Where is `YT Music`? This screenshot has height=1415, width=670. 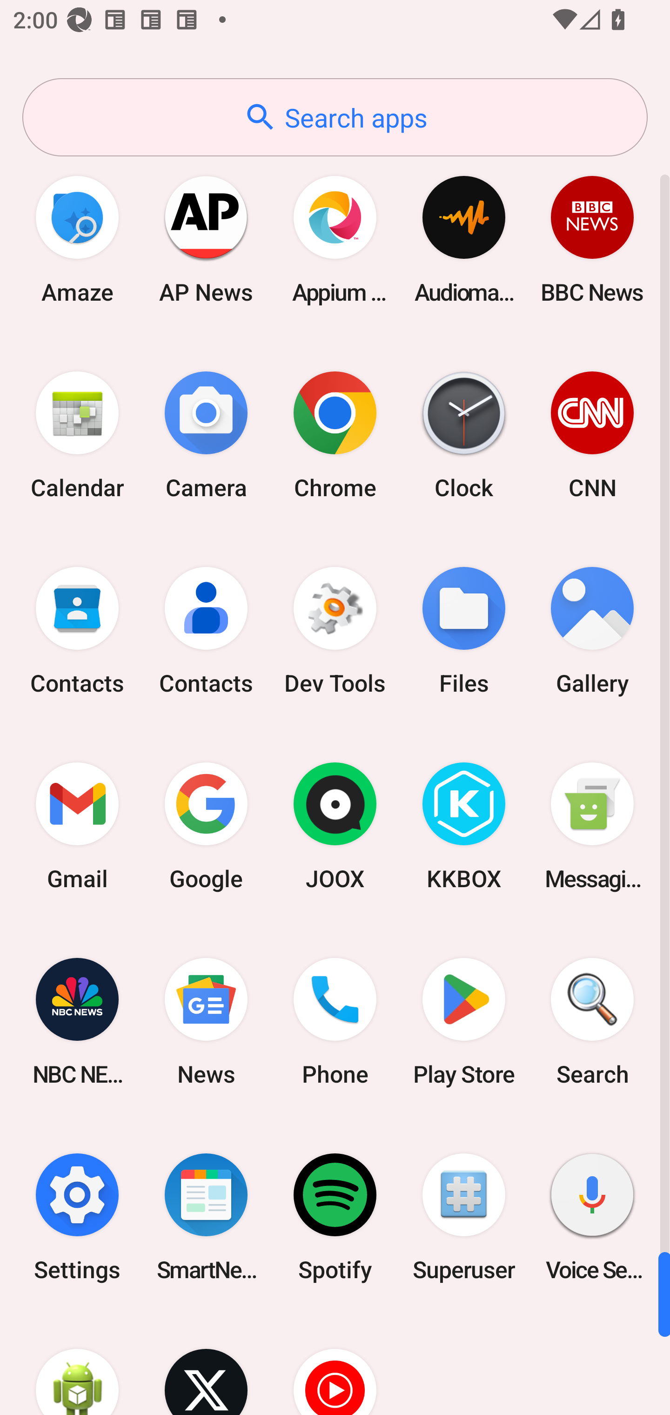 YT Music is located at coordinates (335, 1365).